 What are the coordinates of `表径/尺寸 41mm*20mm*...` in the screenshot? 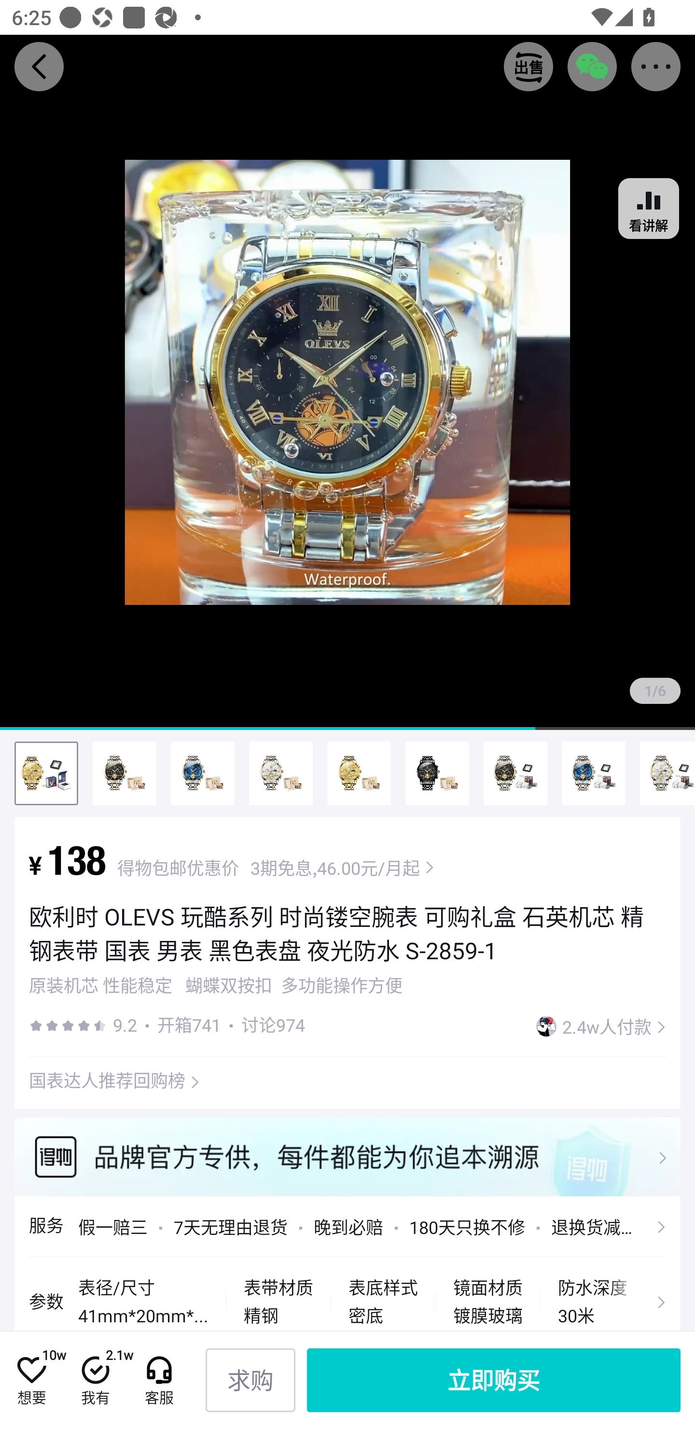 It's located at (143, 1302).